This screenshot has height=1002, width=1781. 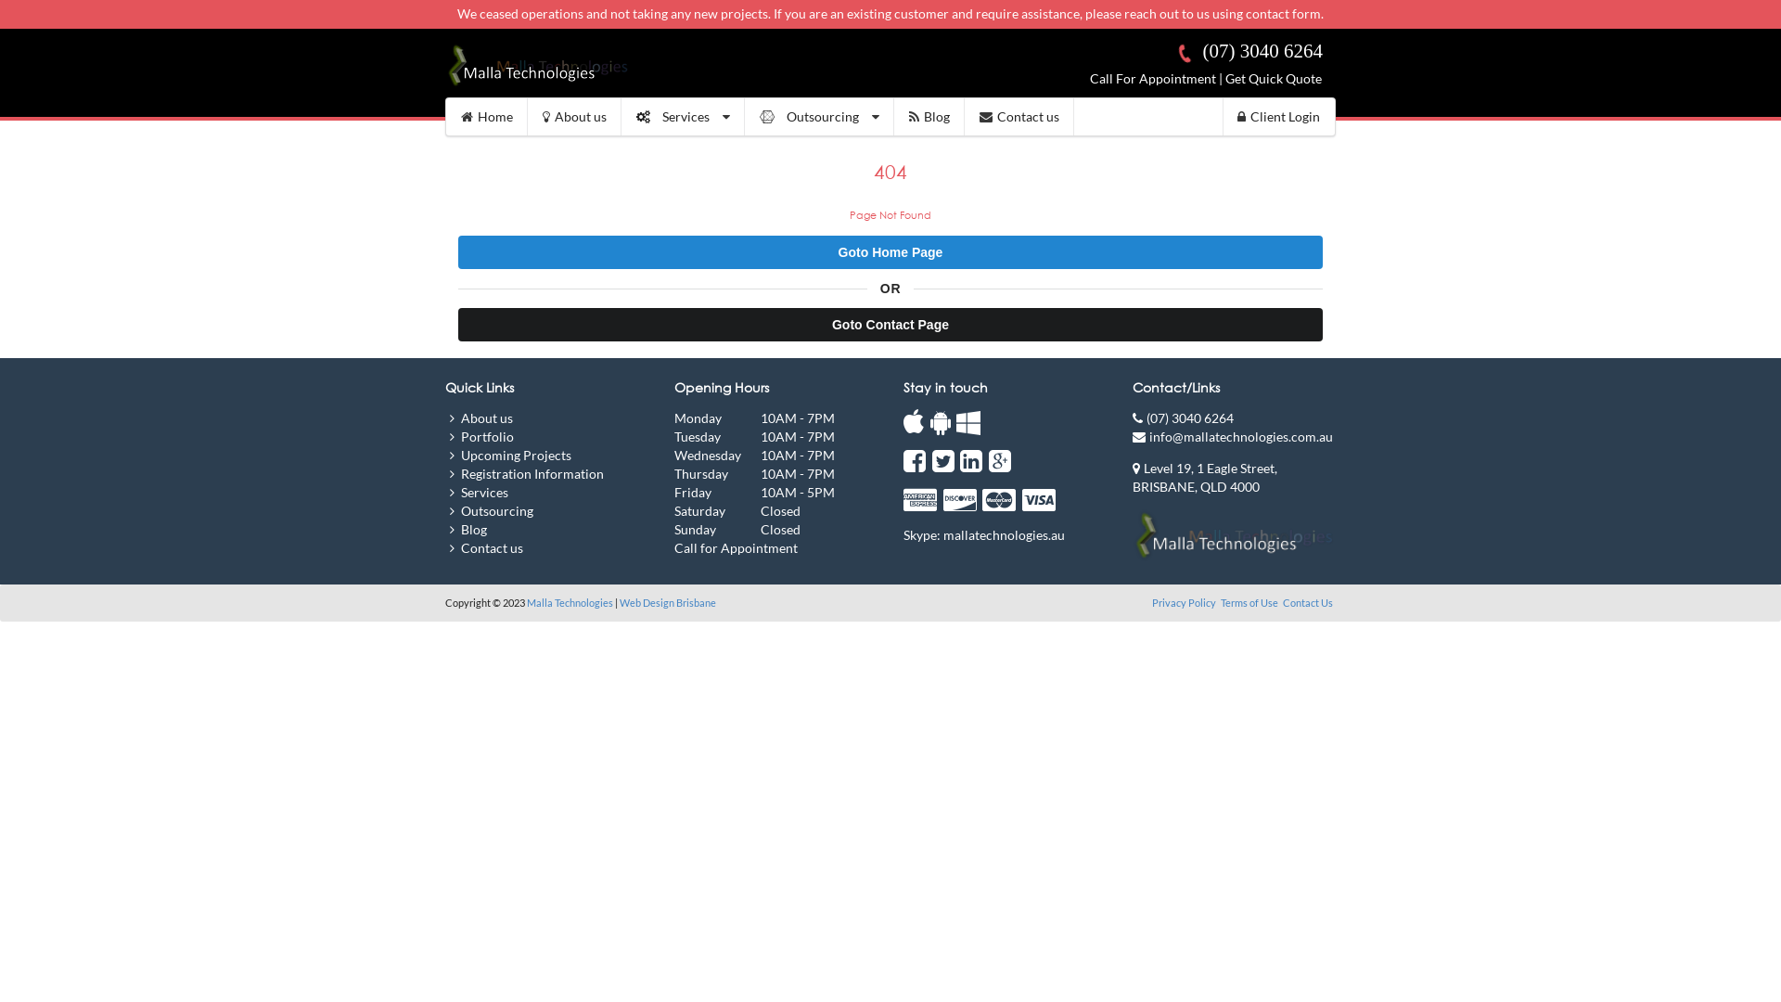 I want to click on Blog, so click(x=929, y=117).